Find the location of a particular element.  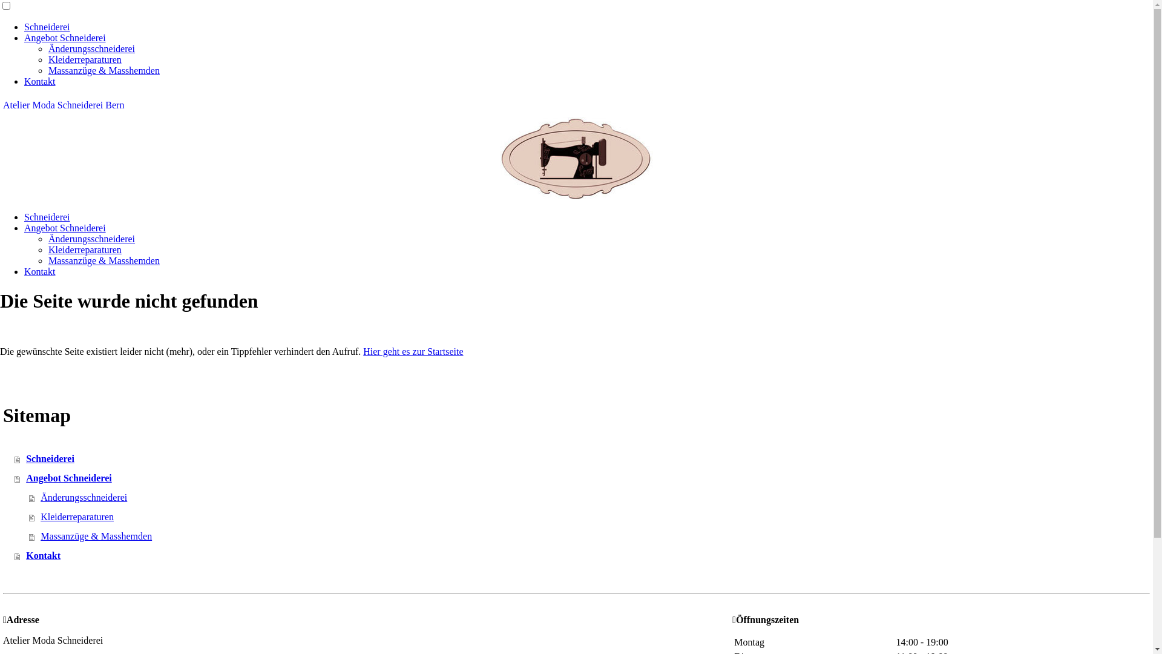

Kontakt is located at coordinates (583, 556).